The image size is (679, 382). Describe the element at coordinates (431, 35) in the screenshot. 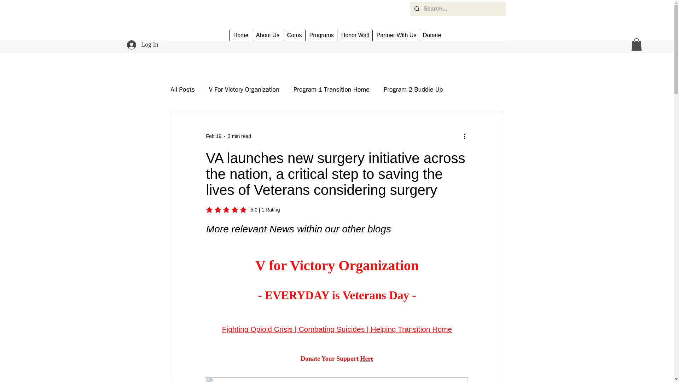

I see `Donate` at that location.